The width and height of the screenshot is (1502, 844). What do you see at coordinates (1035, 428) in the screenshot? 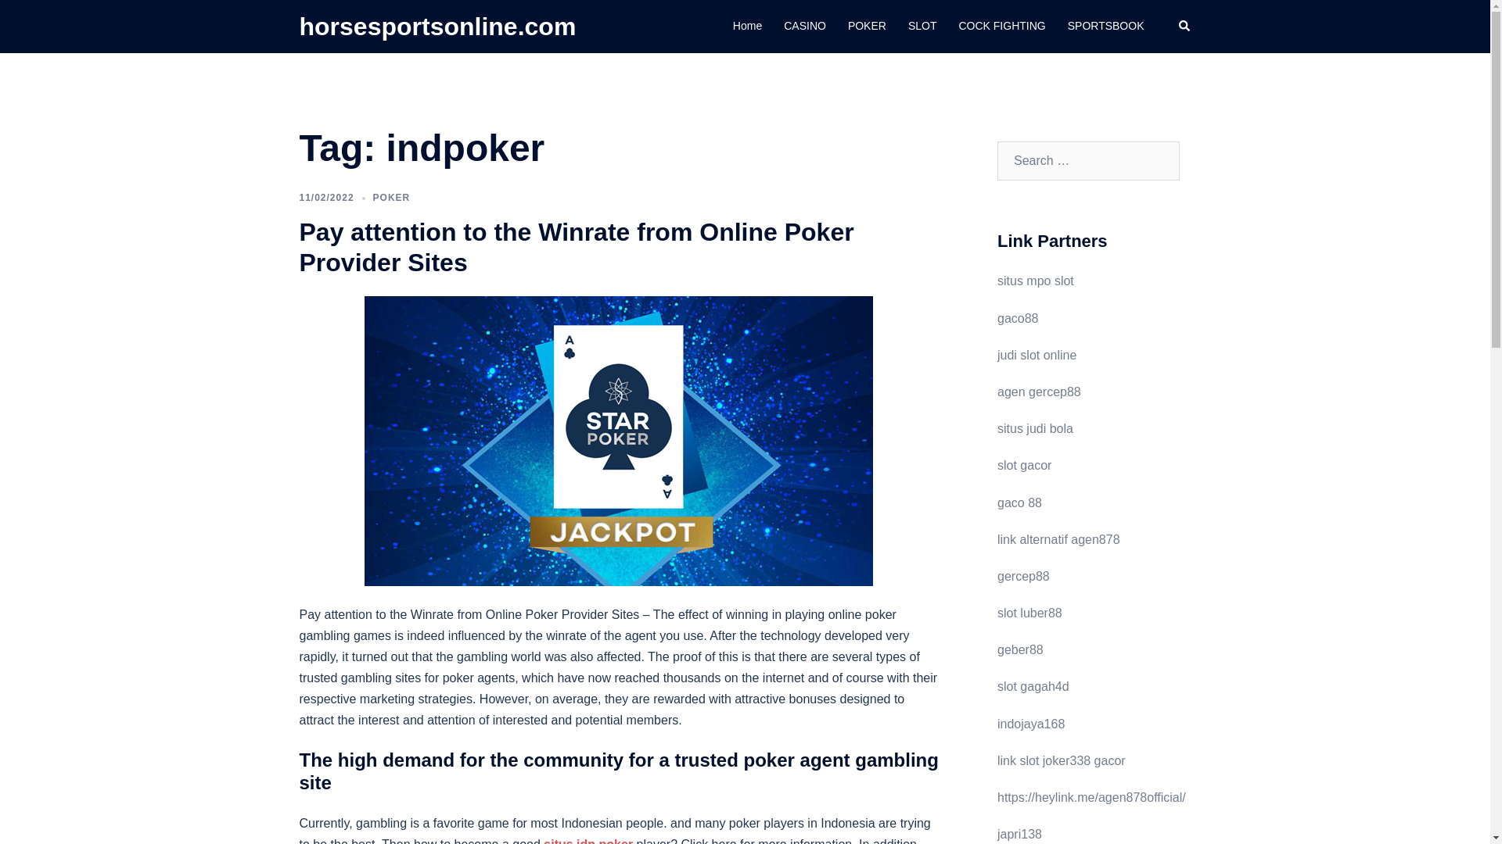
I see `situs judi bola` at bounding box center [1035, 428].